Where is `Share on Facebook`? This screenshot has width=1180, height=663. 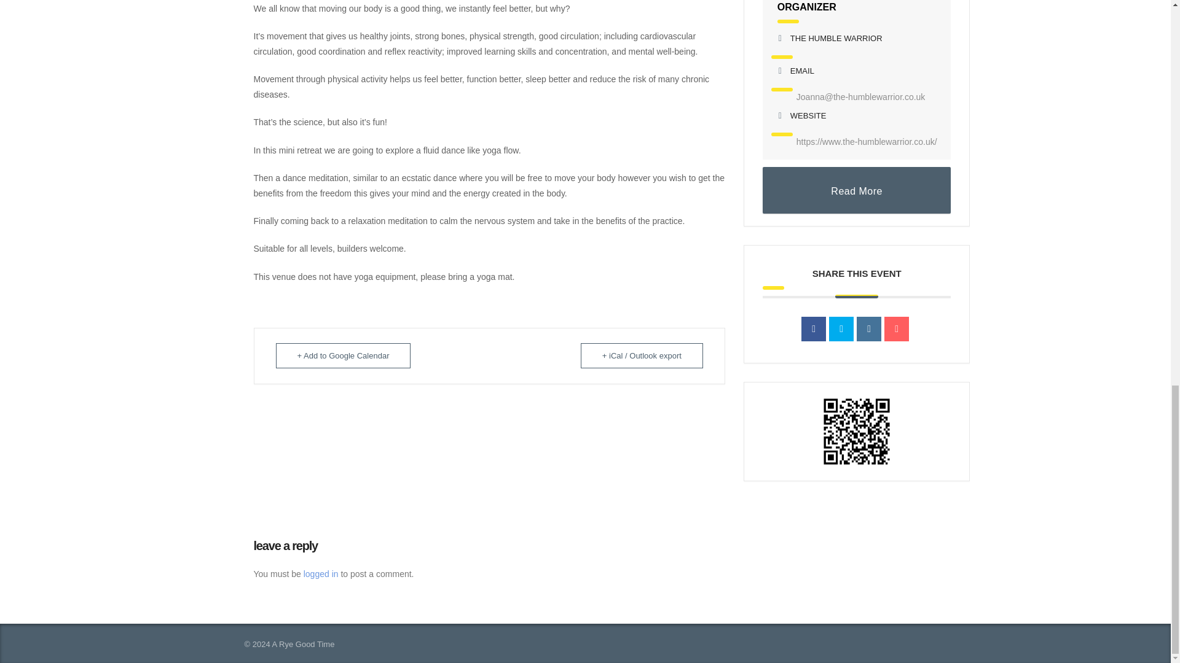 Share on Facebook is located at coordinates (814, 329).